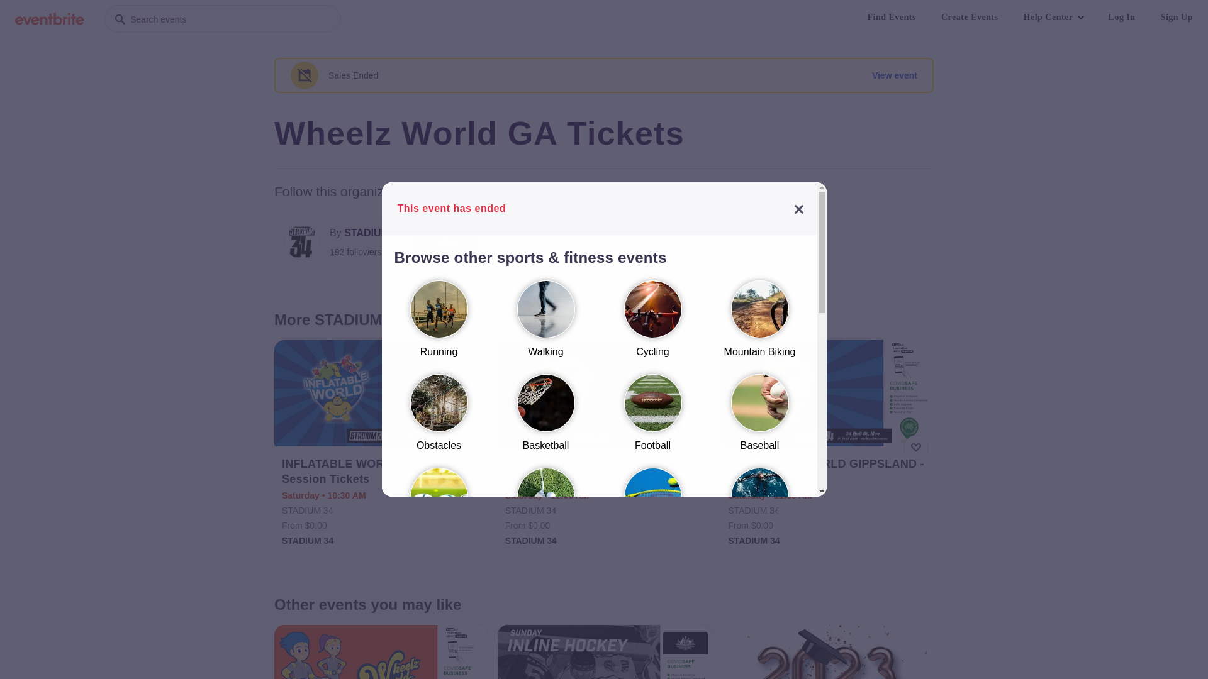 The width and height of the screenshot is (1208, 679). I want to click on INFLATABLE WORLD GIPPSLAND - Session Tickets, so click(383, 472).